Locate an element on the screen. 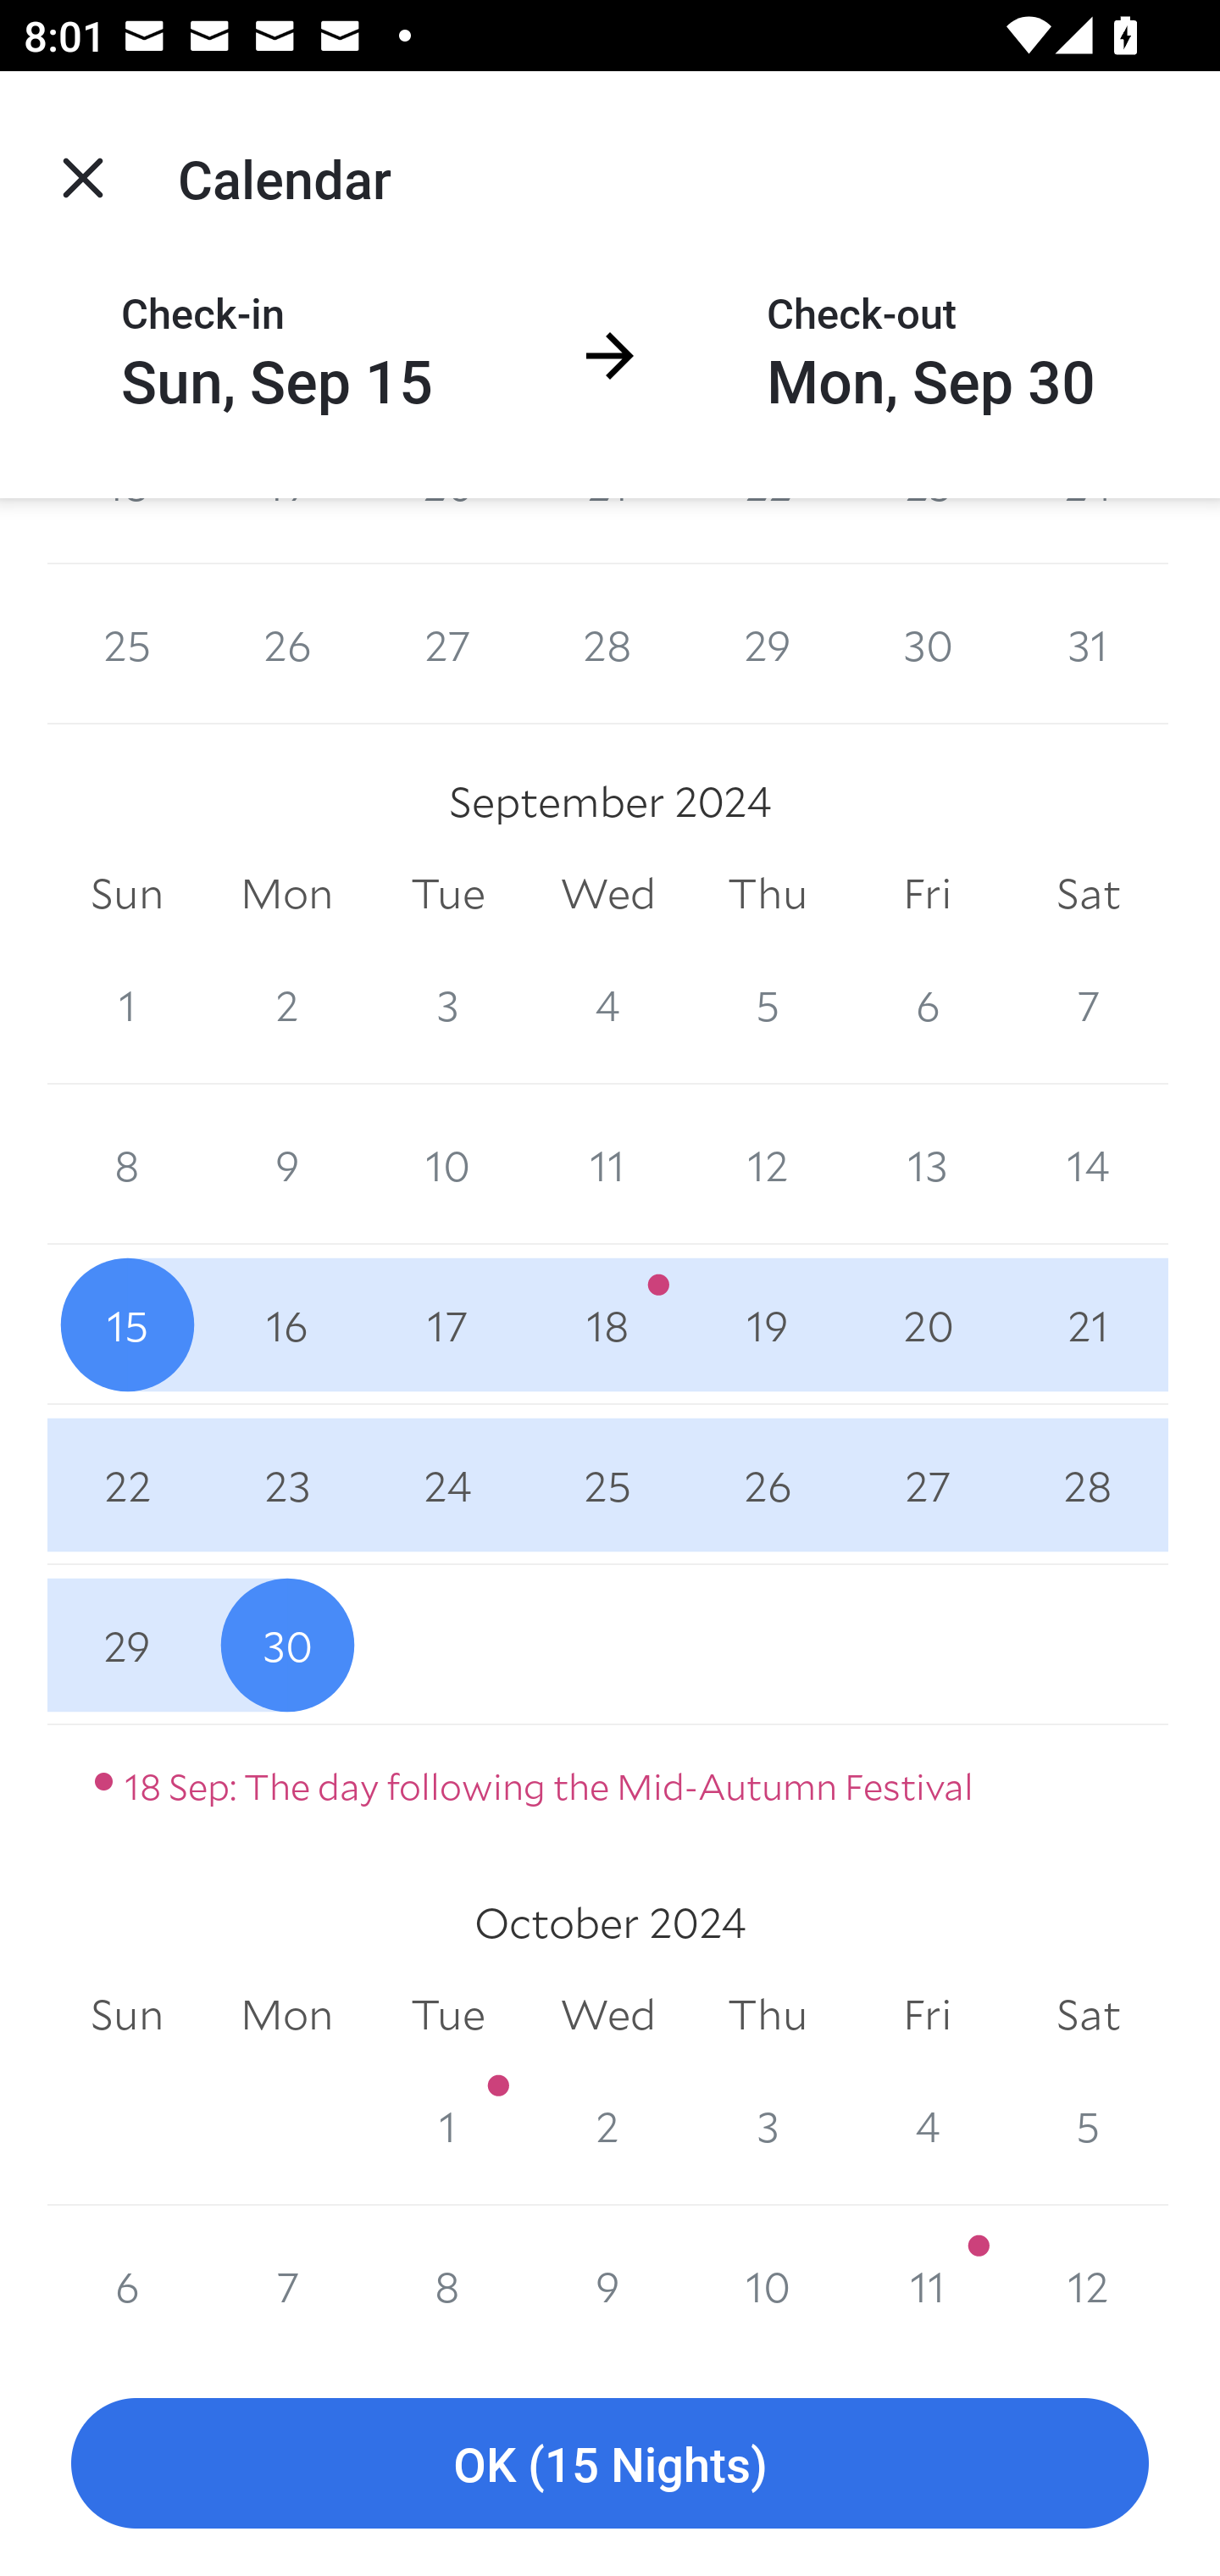 The image size is (1220, 2576). 25 25 September 2024 is located at coordinates (608, 1485).